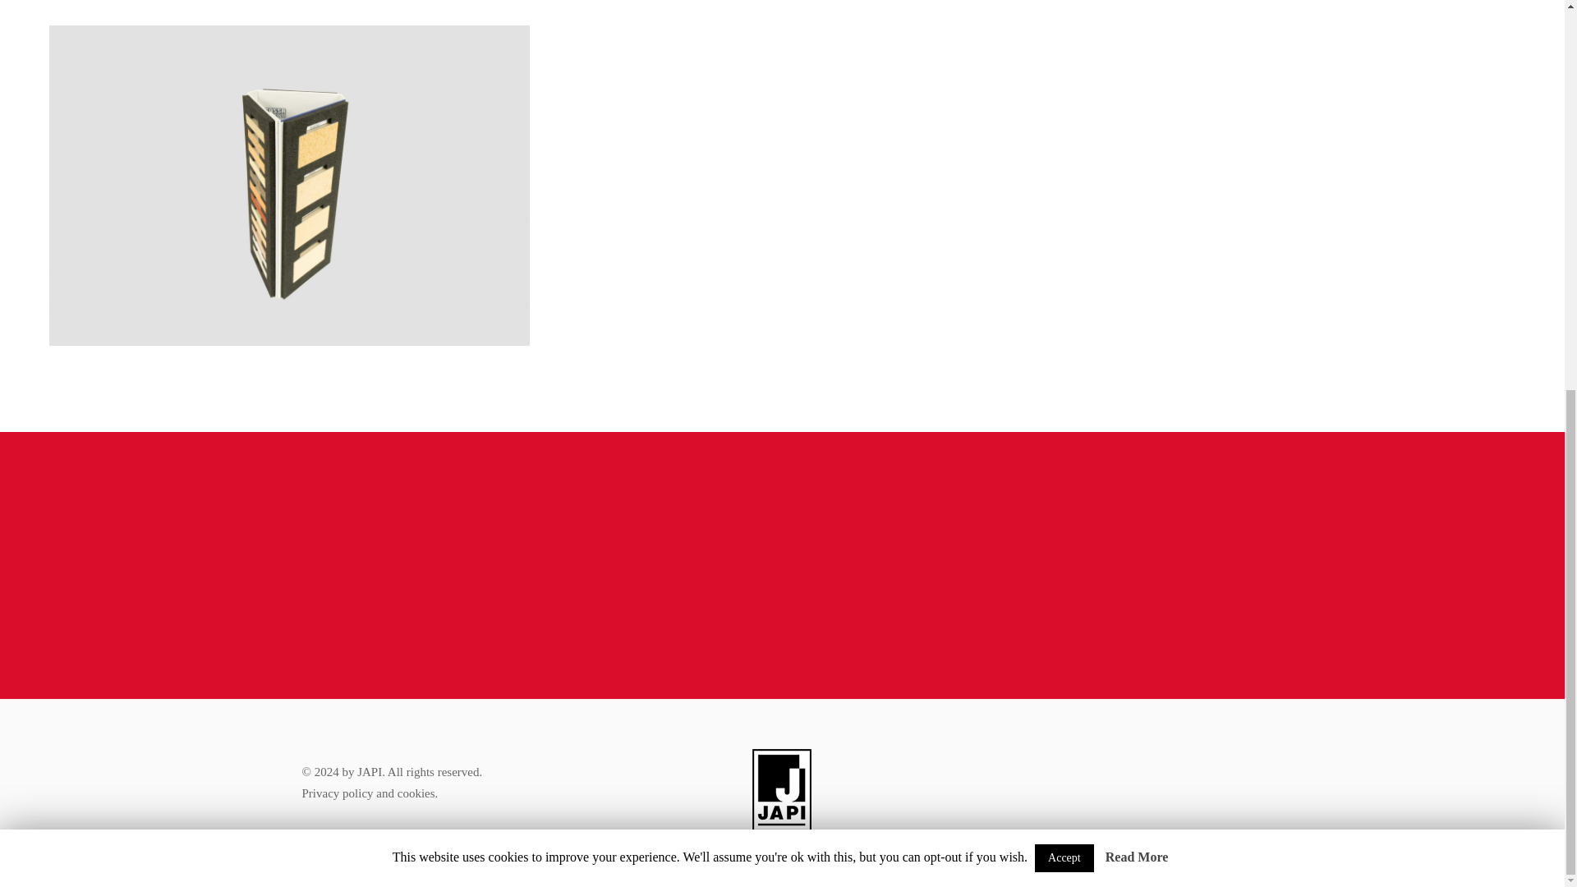 The width and height of the screenshot is (1577, 887). Describe the element at coordinates (1137, 164) in the screenshot. I see `Read More` at that location.